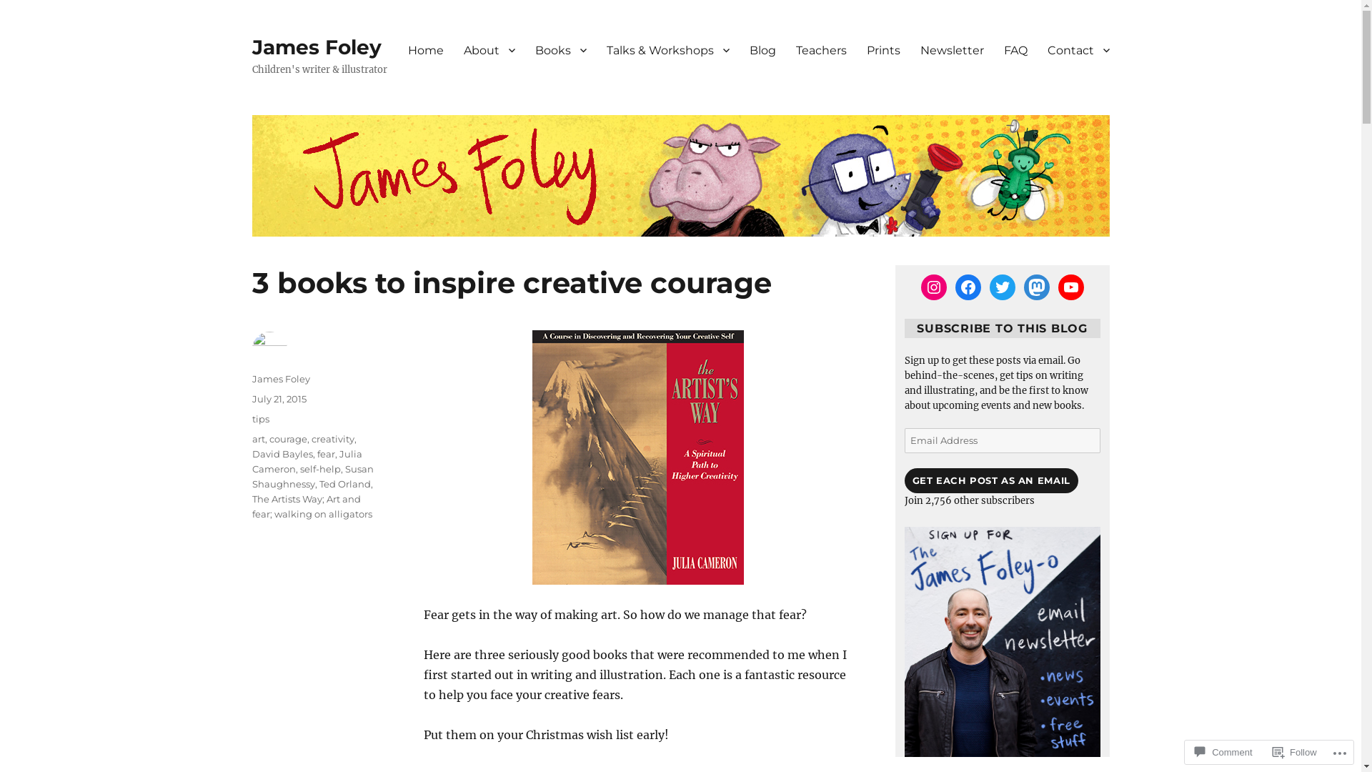 The width and height of the screenshot is (1372, 772). Describe the element at coordinates (344, 484) in the screenshot. I see `Ted Orland` at that location.